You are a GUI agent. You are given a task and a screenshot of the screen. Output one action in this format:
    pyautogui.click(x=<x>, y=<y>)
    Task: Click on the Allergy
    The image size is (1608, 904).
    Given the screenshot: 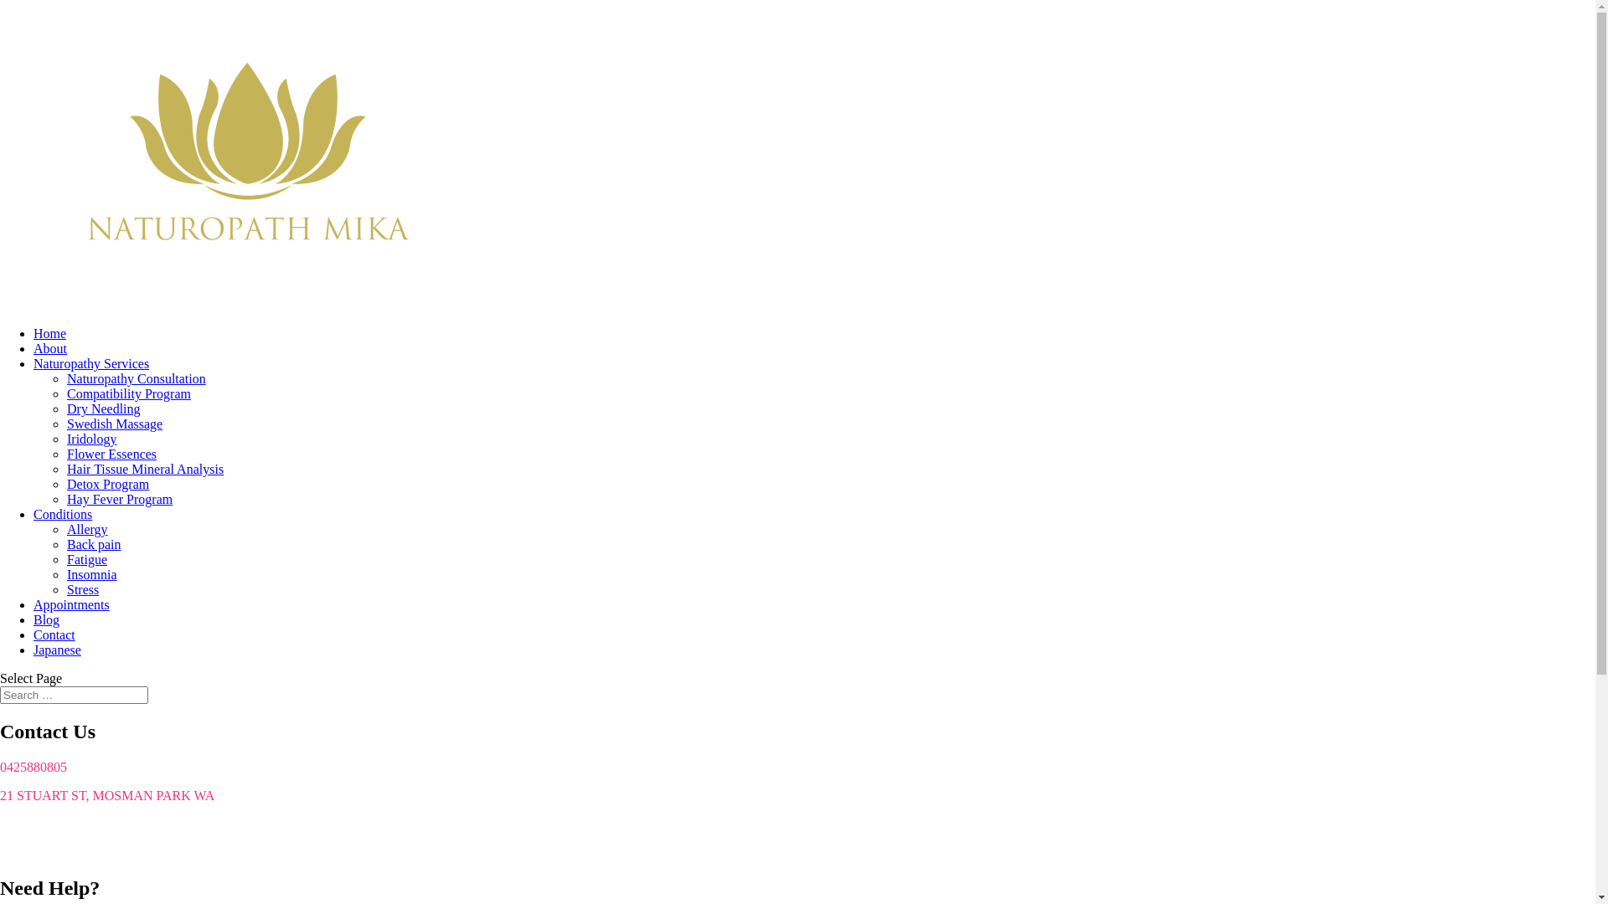 What is the action you would take?
    pyautogui.click(x=87, y=529)
    